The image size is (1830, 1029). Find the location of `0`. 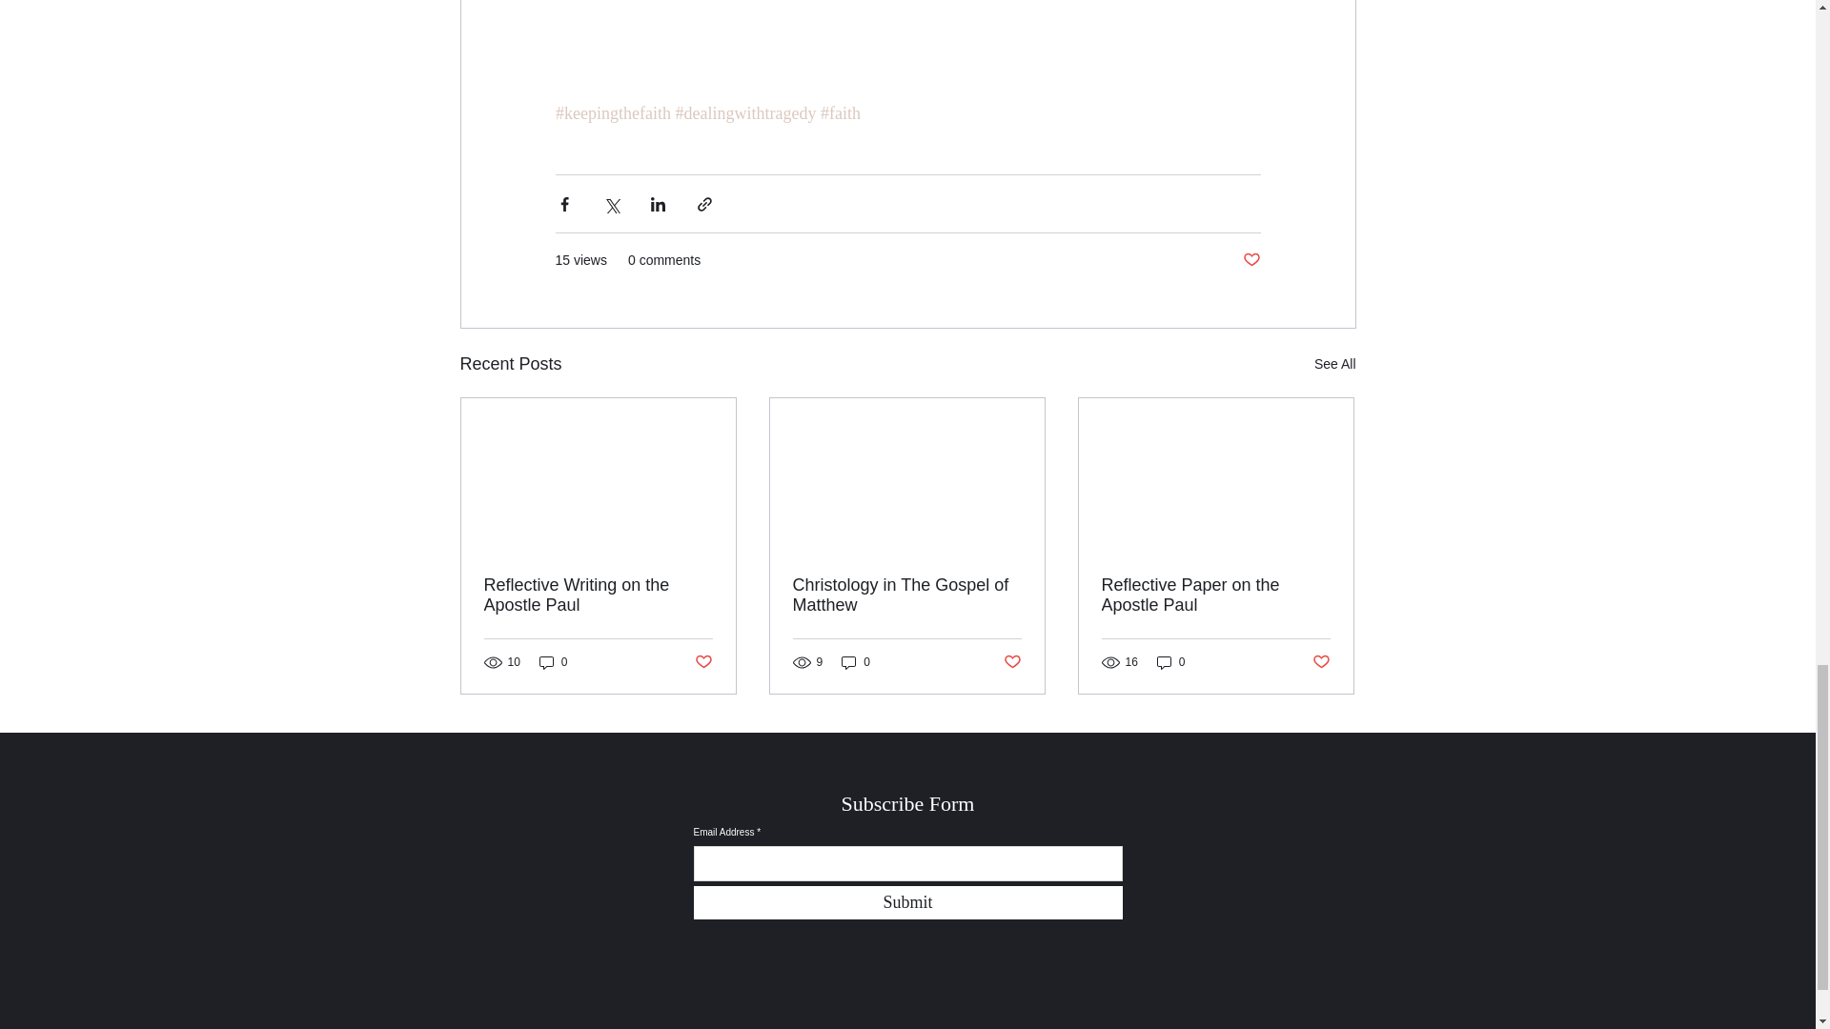

0 is located at coordinates (553, 662).